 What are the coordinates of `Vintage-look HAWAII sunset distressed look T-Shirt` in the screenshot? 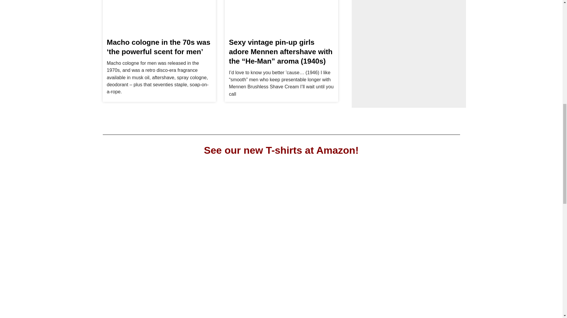 It's located at (327, 243).